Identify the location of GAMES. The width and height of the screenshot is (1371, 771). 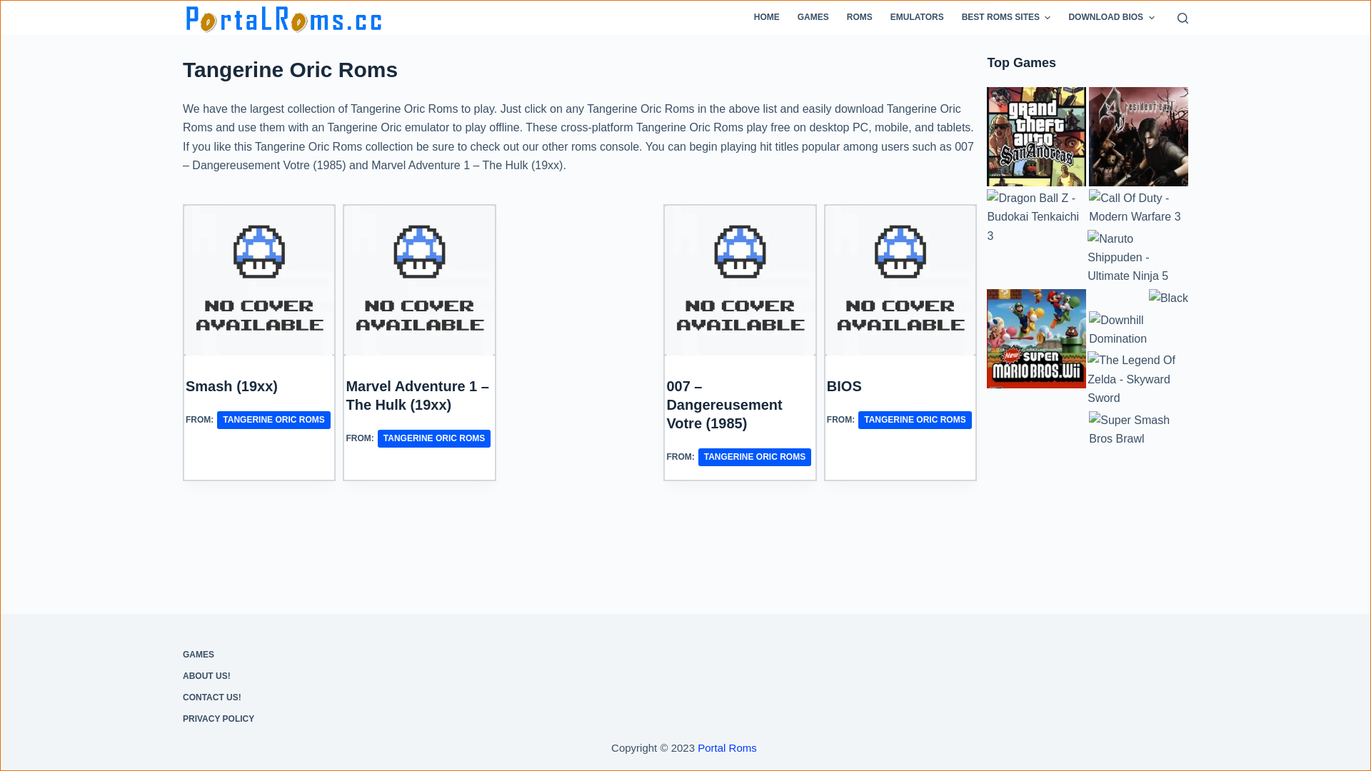
(813, 18).